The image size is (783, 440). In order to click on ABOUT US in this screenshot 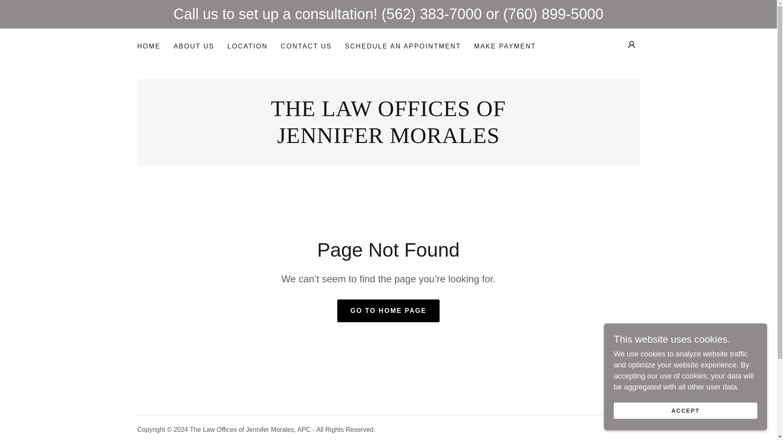, I will do `click(403, 46)`.